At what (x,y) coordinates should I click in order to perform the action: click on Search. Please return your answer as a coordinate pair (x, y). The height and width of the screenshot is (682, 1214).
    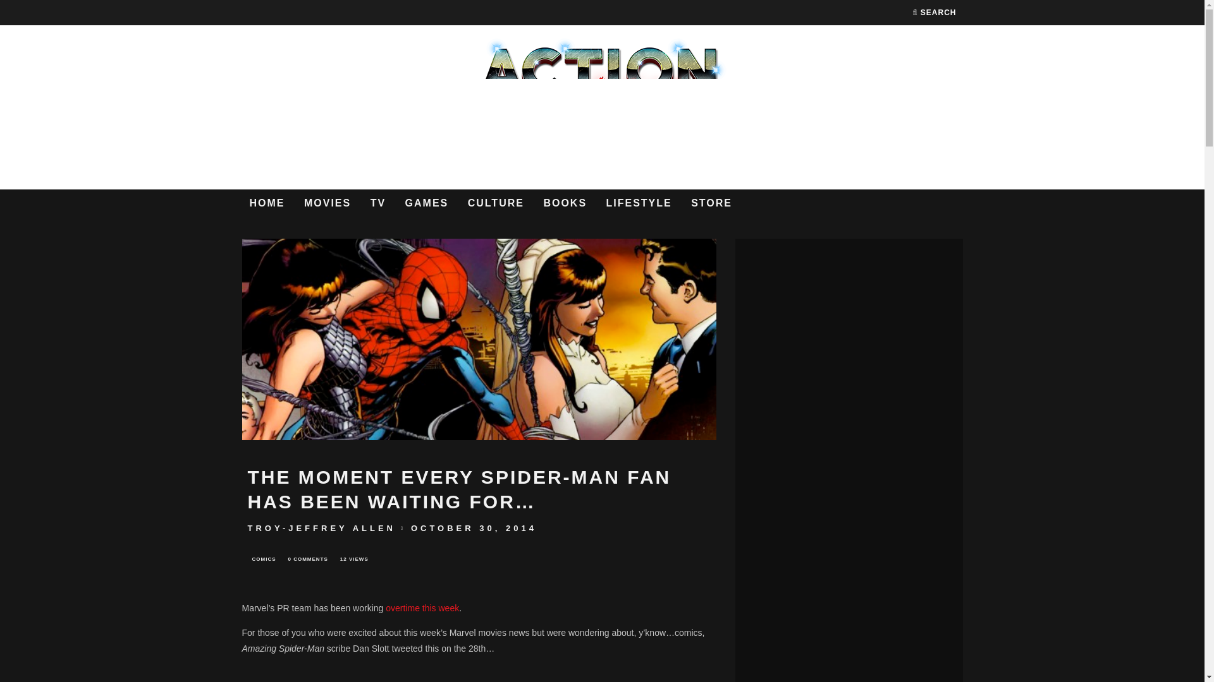
    Looking at the image, I should click on (935, 13).